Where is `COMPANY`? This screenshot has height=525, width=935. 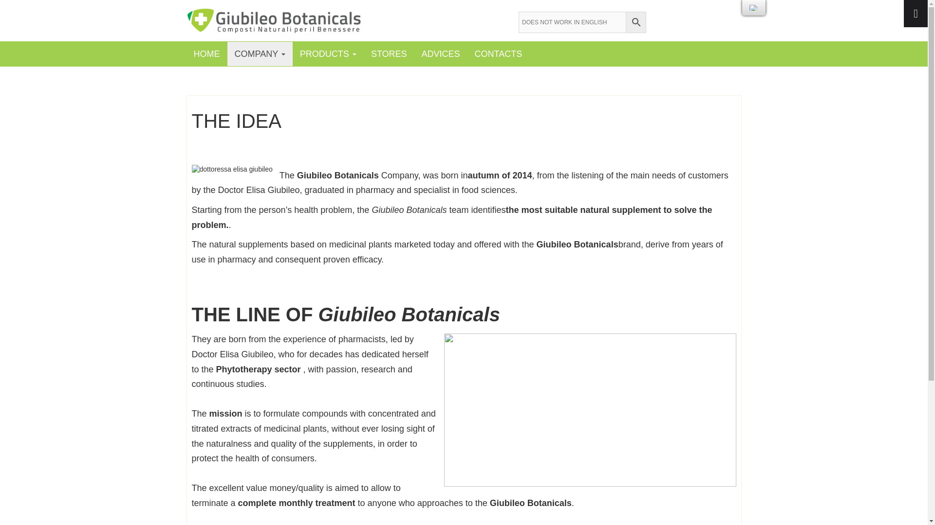 COMPANY is located at coordinates (259, 54).